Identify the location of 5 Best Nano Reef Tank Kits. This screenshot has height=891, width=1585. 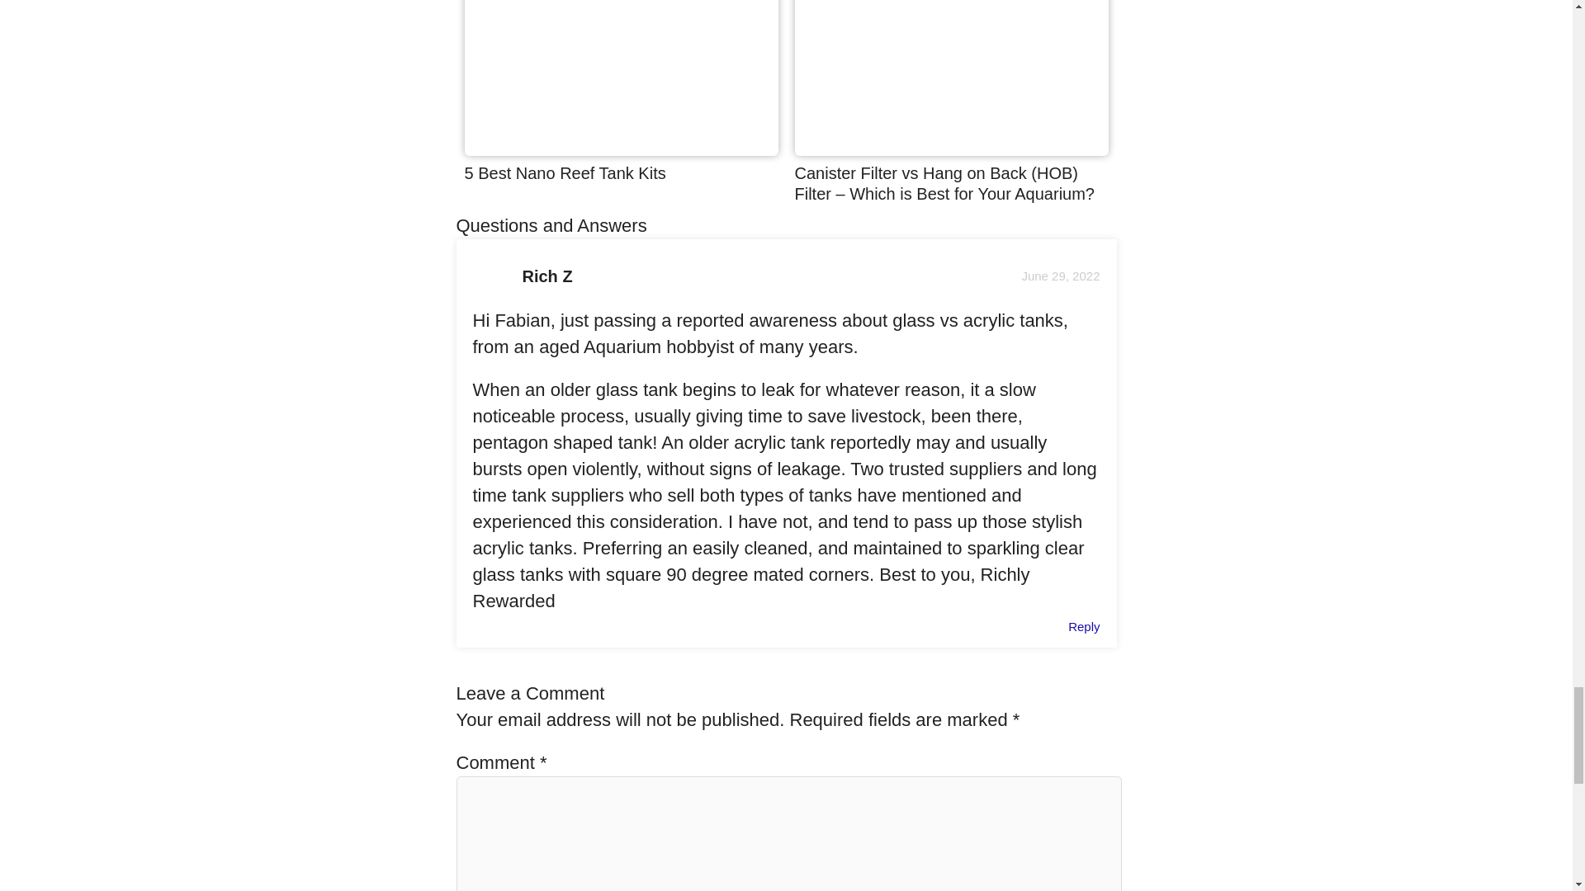
(565, 173).